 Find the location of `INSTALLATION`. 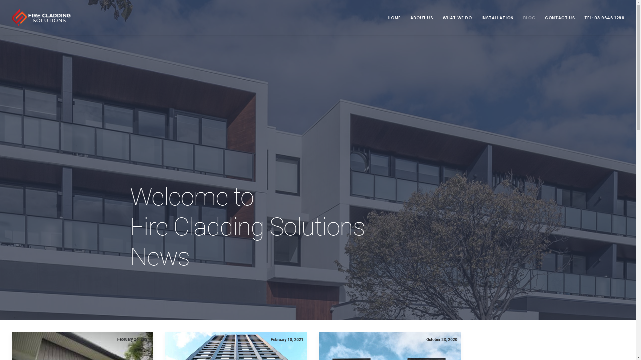

INSTALLATION is located at coordinates (497, 17).